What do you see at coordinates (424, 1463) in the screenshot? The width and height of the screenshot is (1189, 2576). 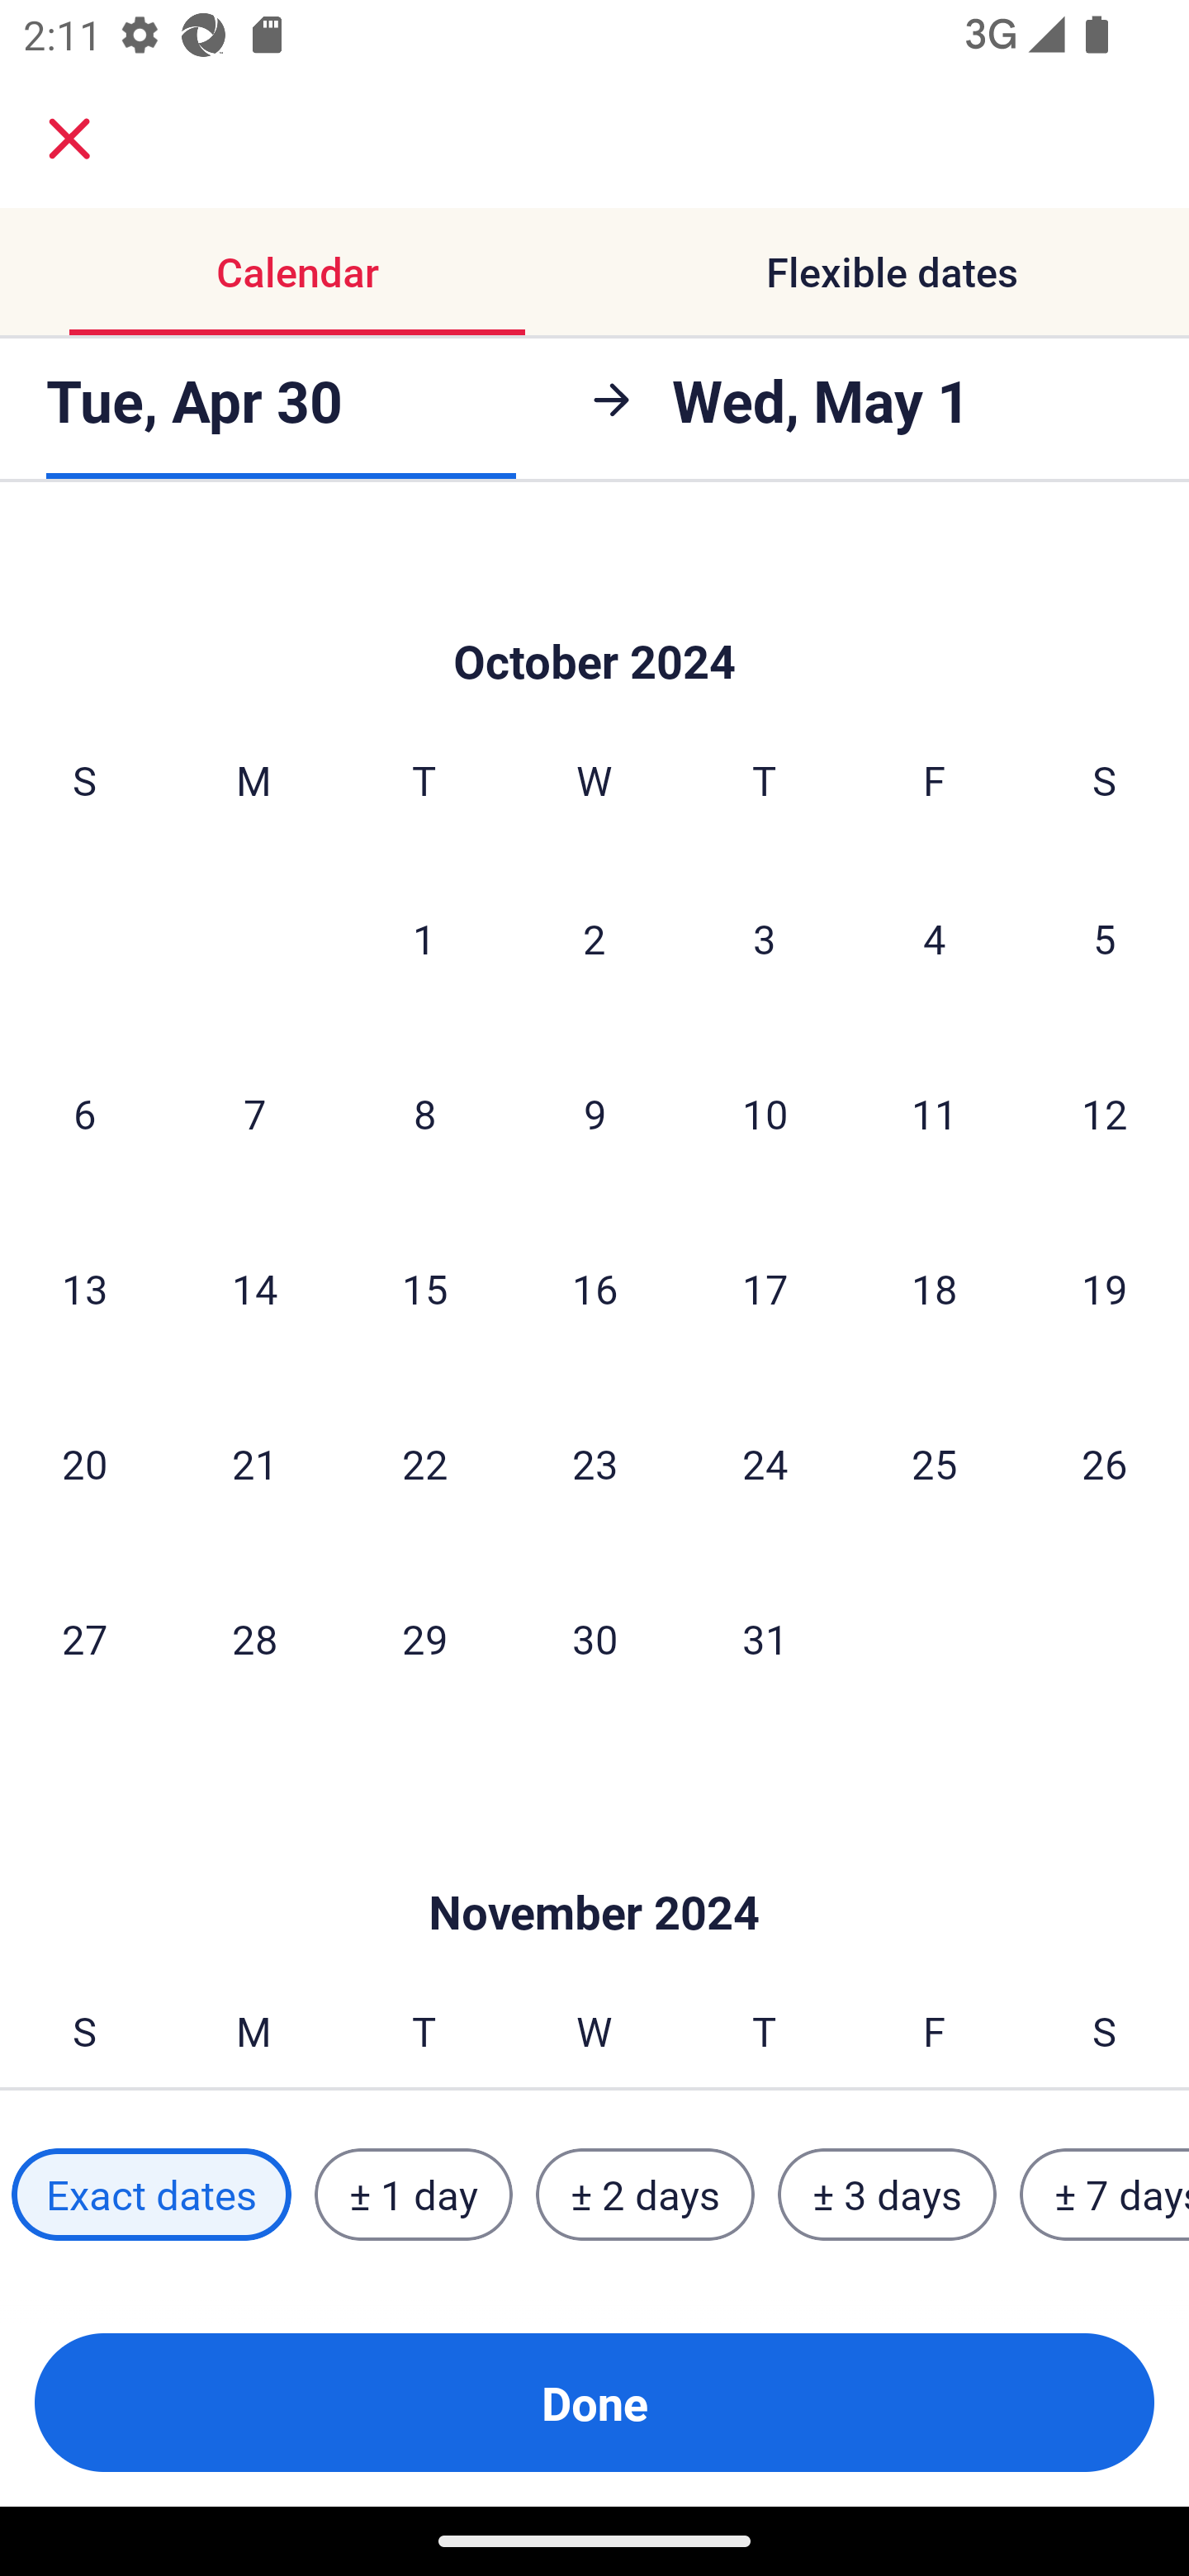 I see `22 Tuesday, October 22, 2024` at bounding box center [424, 1463].